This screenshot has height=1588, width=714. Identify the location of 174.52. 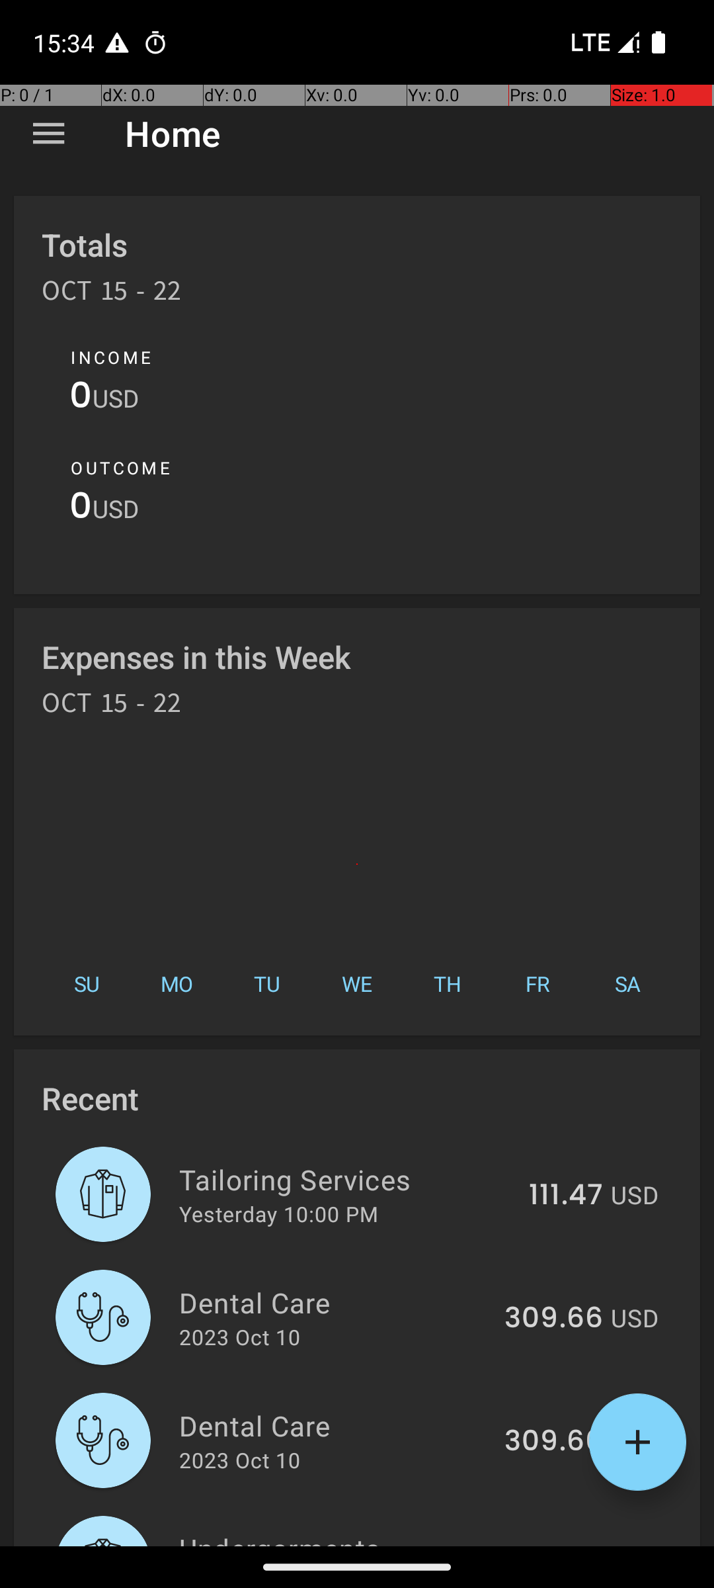
(559, 1544).